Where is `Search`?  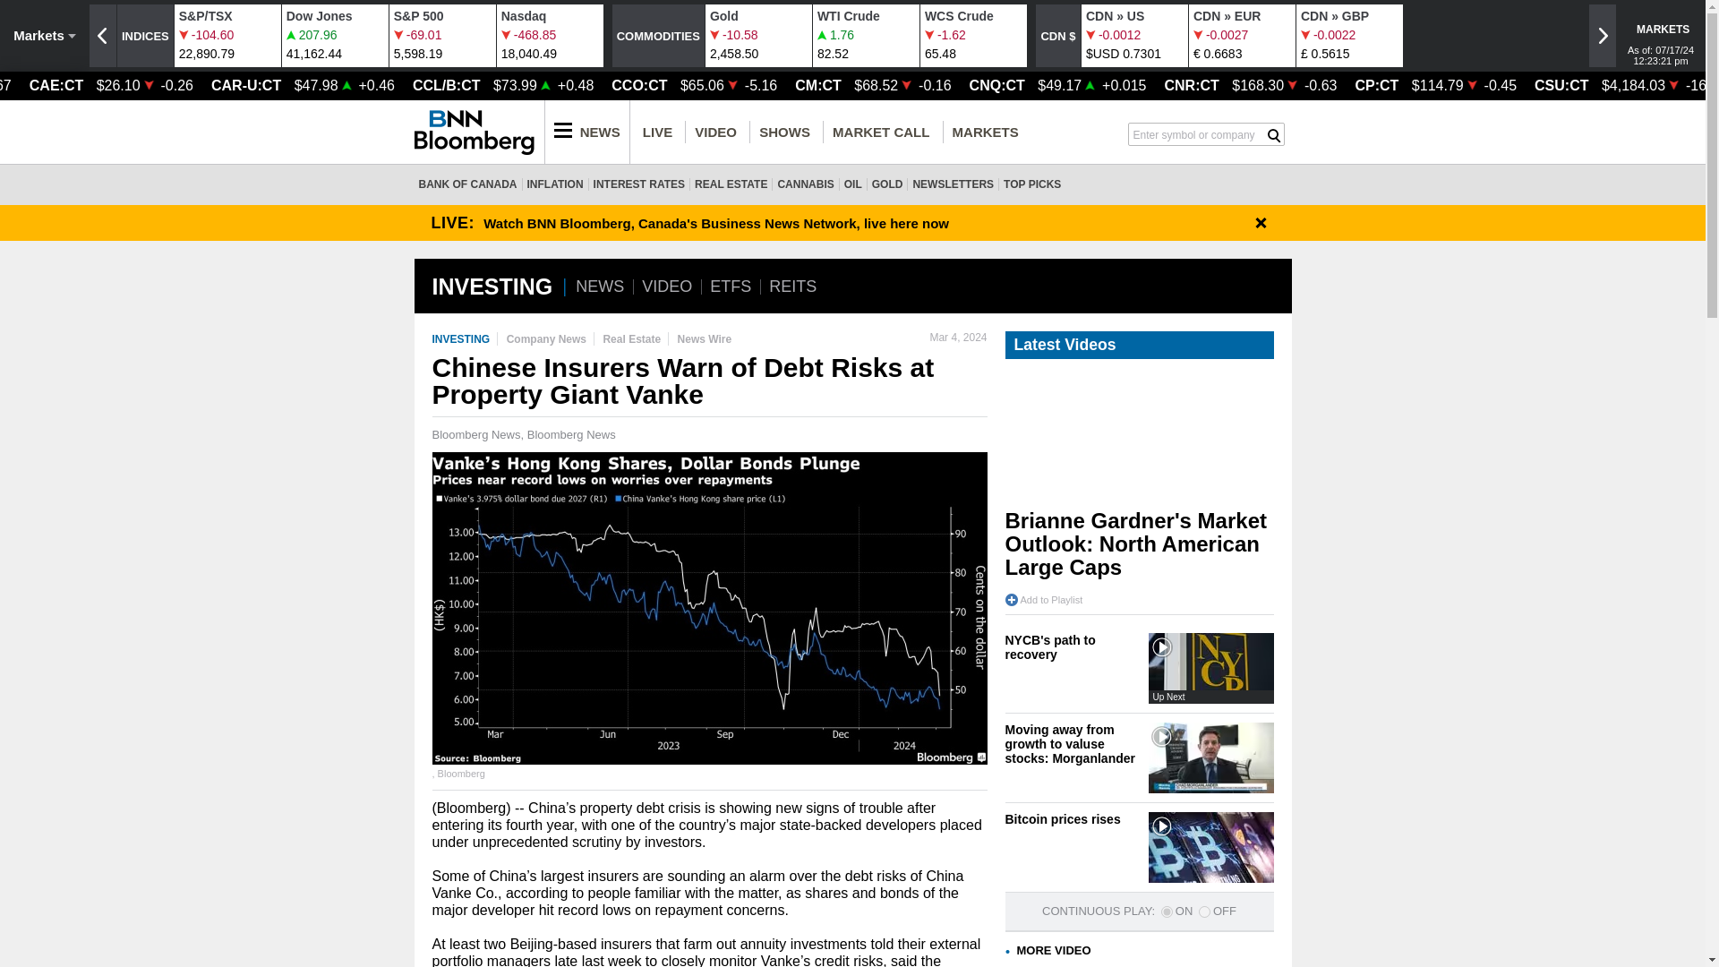
Search is located at coordinates (1274, 135).